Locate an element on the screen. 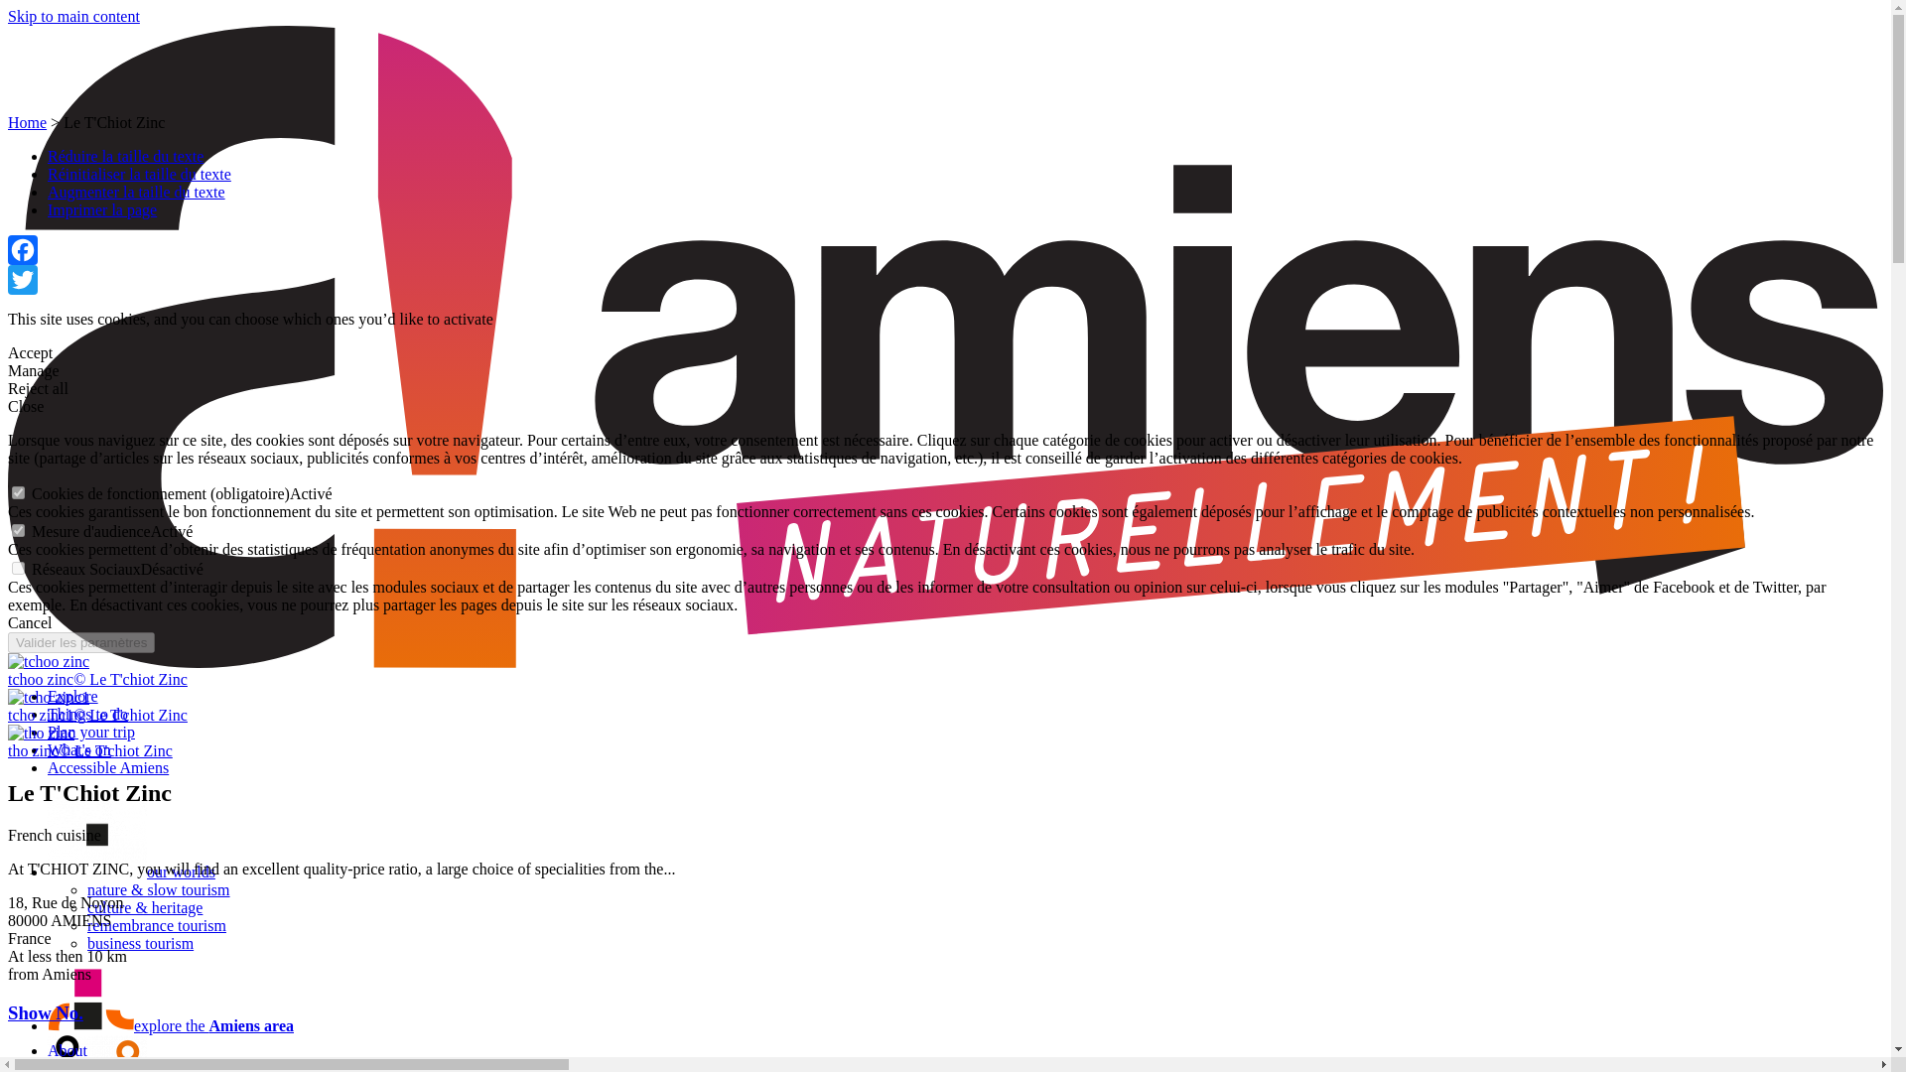 This screenshot has height=1072, width=1906. Things to do is located at coordinates (87, 713).